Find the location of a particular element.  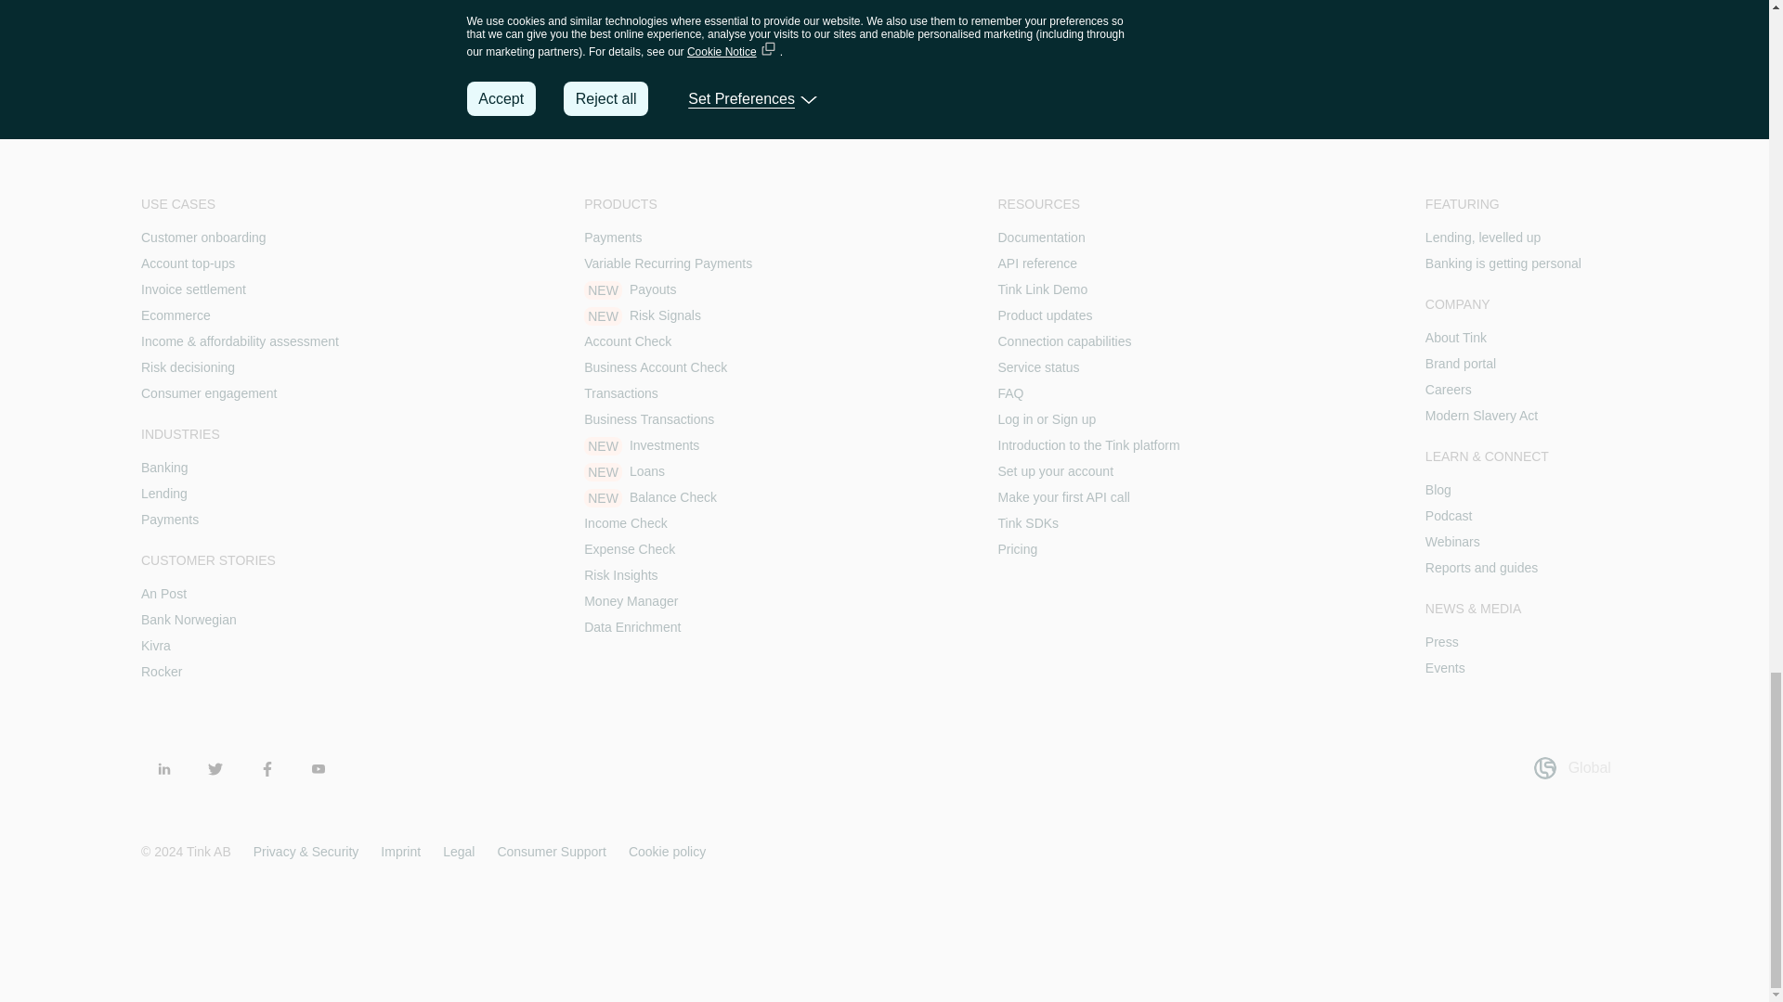

Banking is located at coordinates (164, 467).